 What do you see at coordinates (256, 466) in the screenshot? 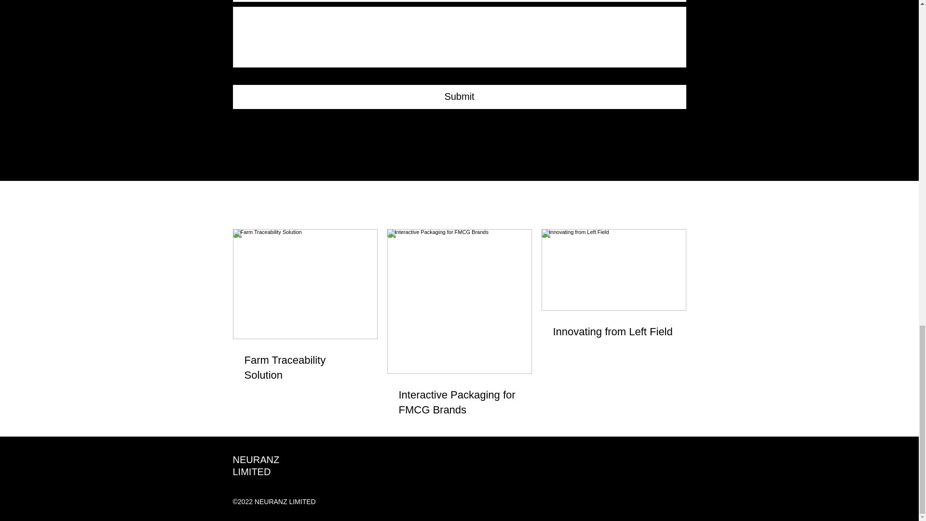
I see `NEURANZ LIMITED` at bounding box center [256, 466].